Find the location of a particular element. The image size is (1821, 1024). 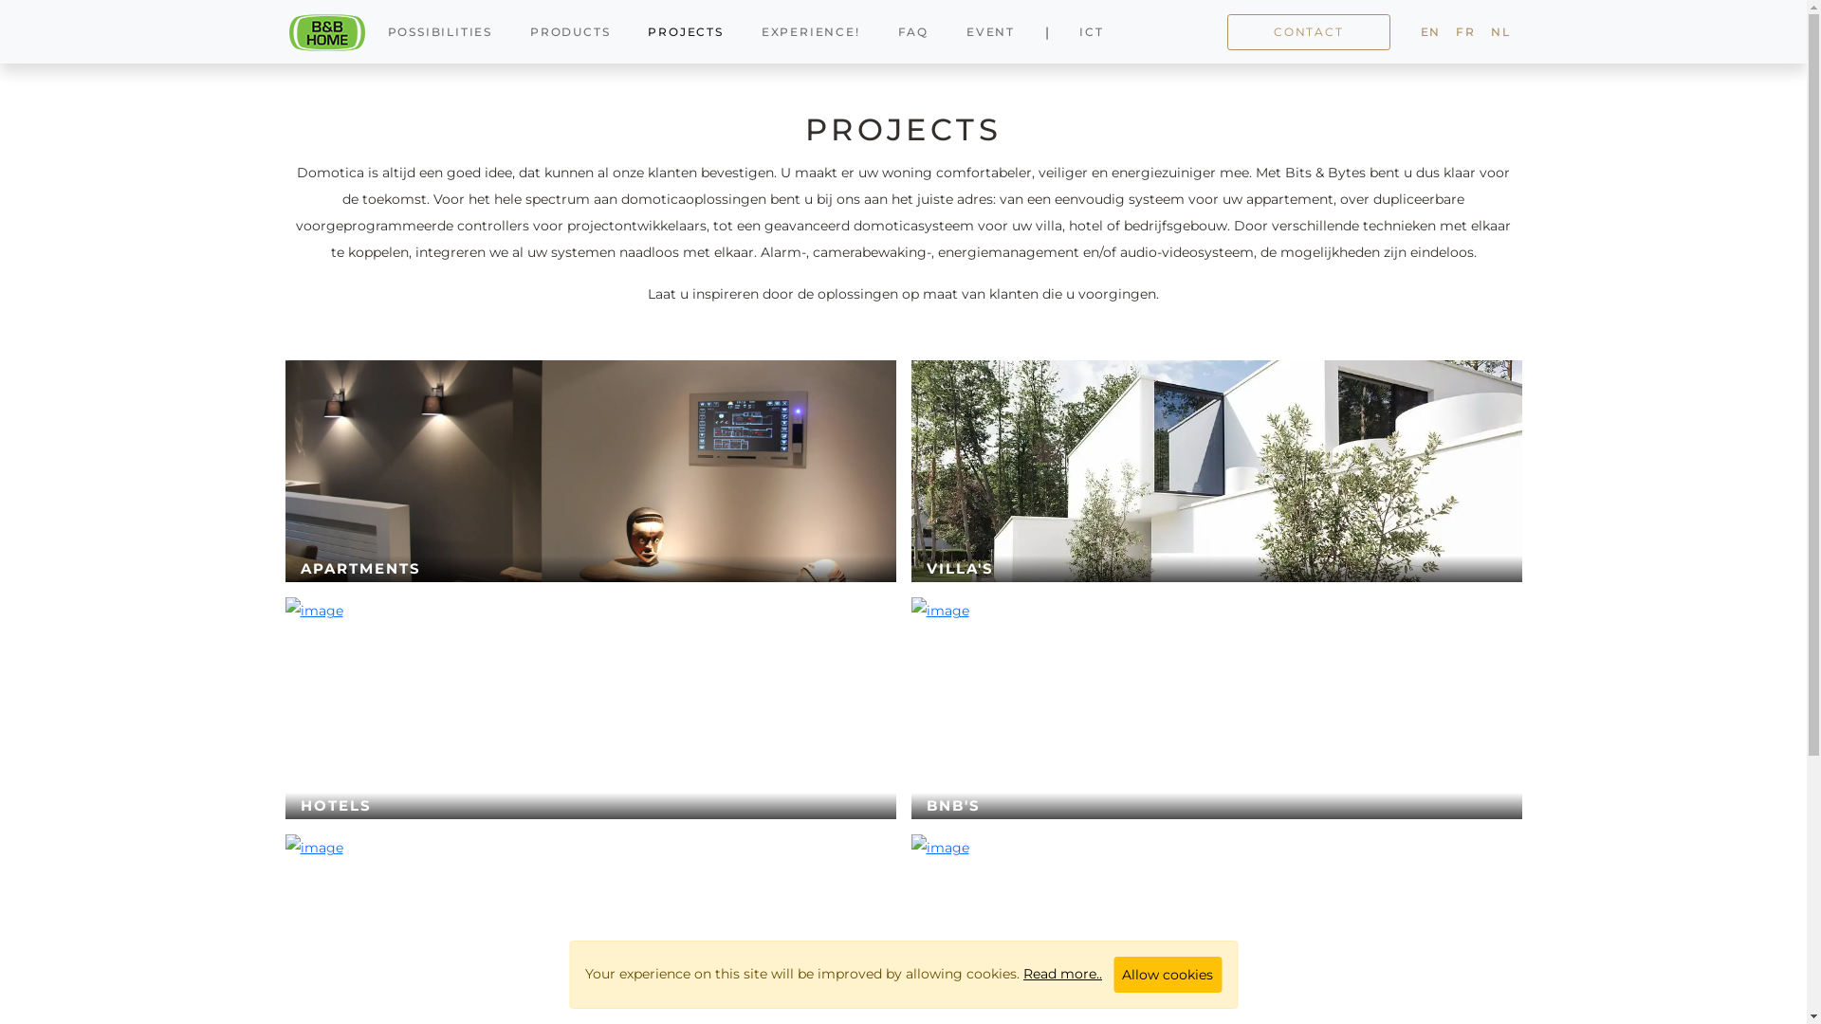

NL is located at coordinates (1500, 32).